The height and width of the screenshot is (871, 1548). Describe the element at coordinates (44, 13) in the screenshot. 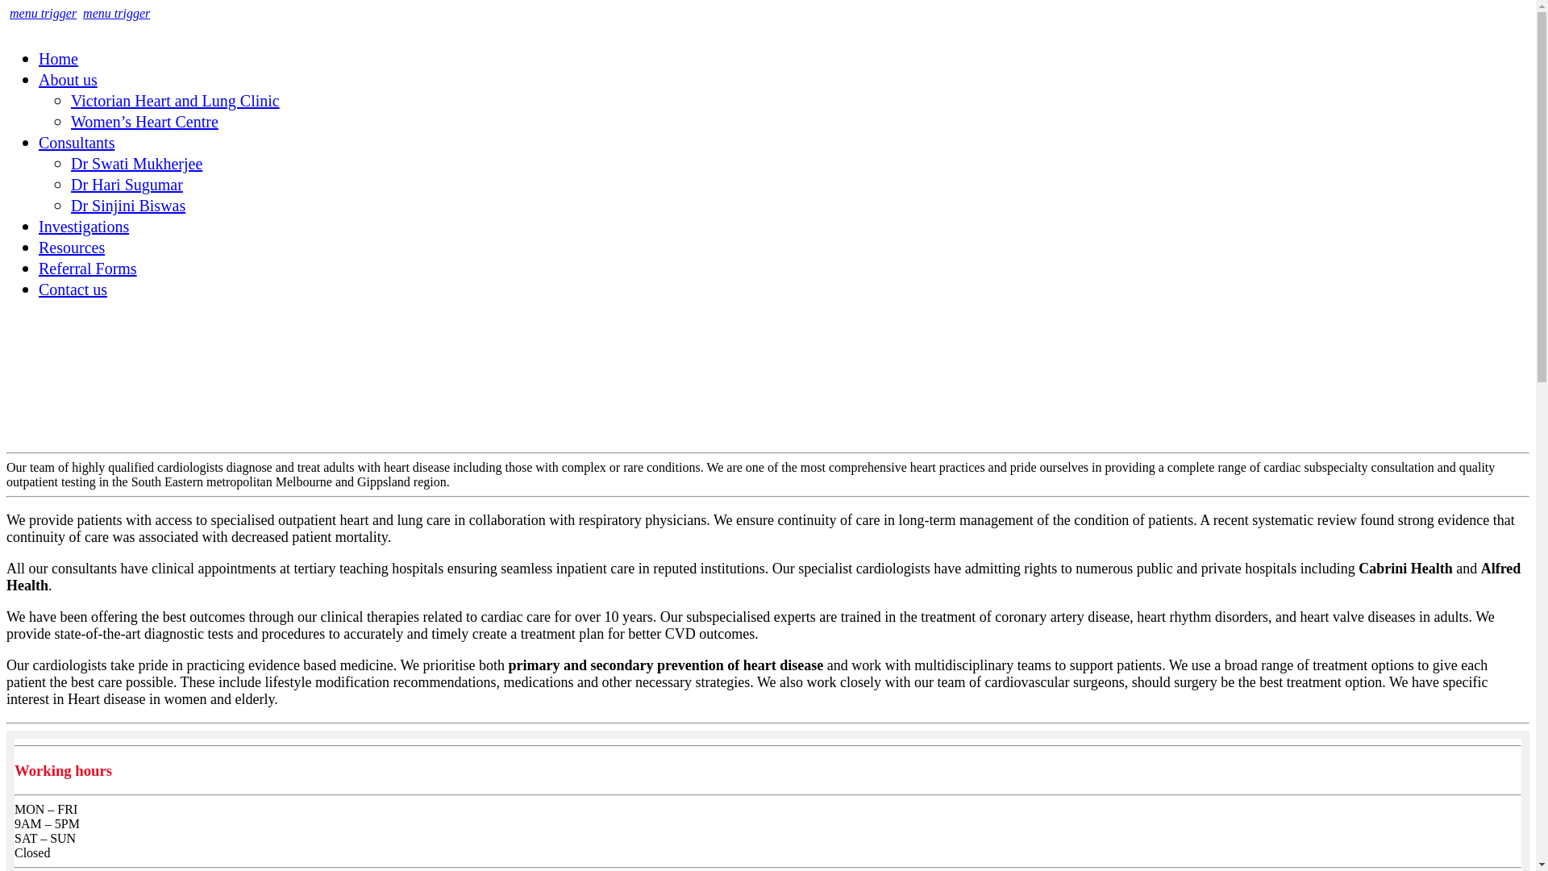

I see `menu trigger` at that location.